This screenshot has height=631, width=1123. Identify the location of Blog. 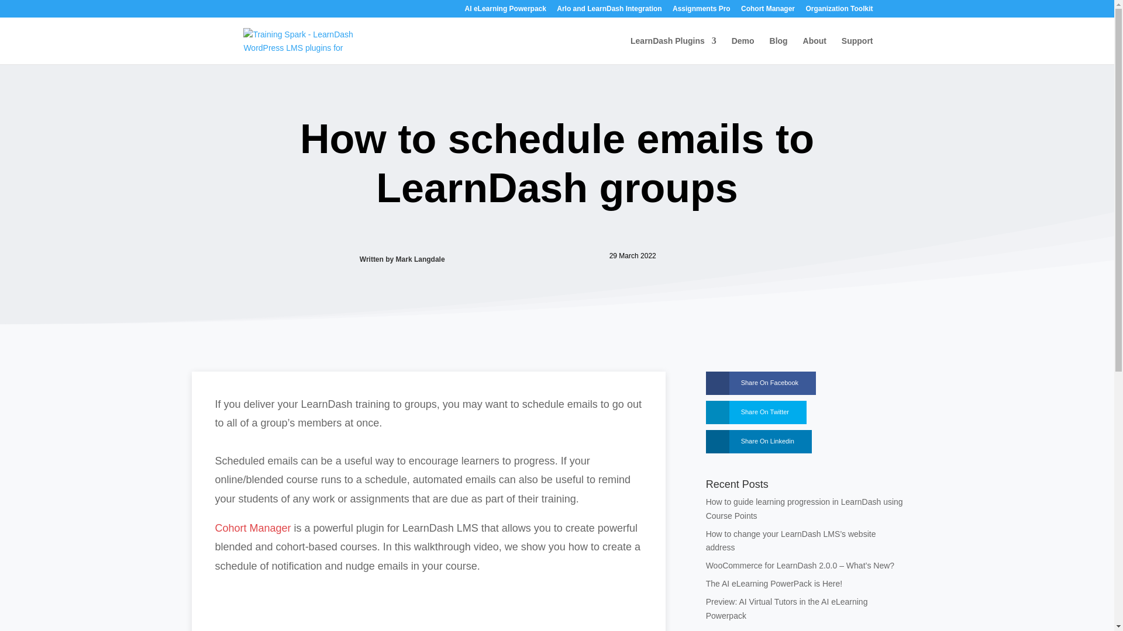
(778, 50).